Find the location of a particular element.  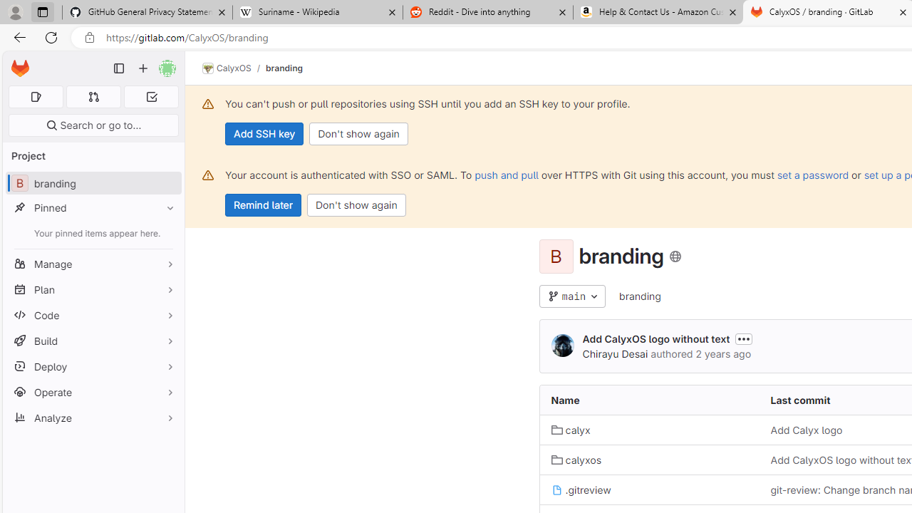

Pinned is located at coordinates (93, 208).